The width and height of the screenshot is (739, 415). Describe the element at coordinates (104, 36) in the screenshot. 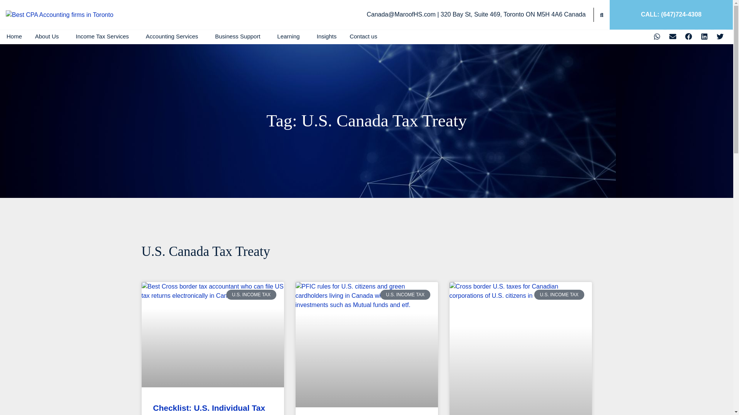

I see `Income Tax Services` at that location.